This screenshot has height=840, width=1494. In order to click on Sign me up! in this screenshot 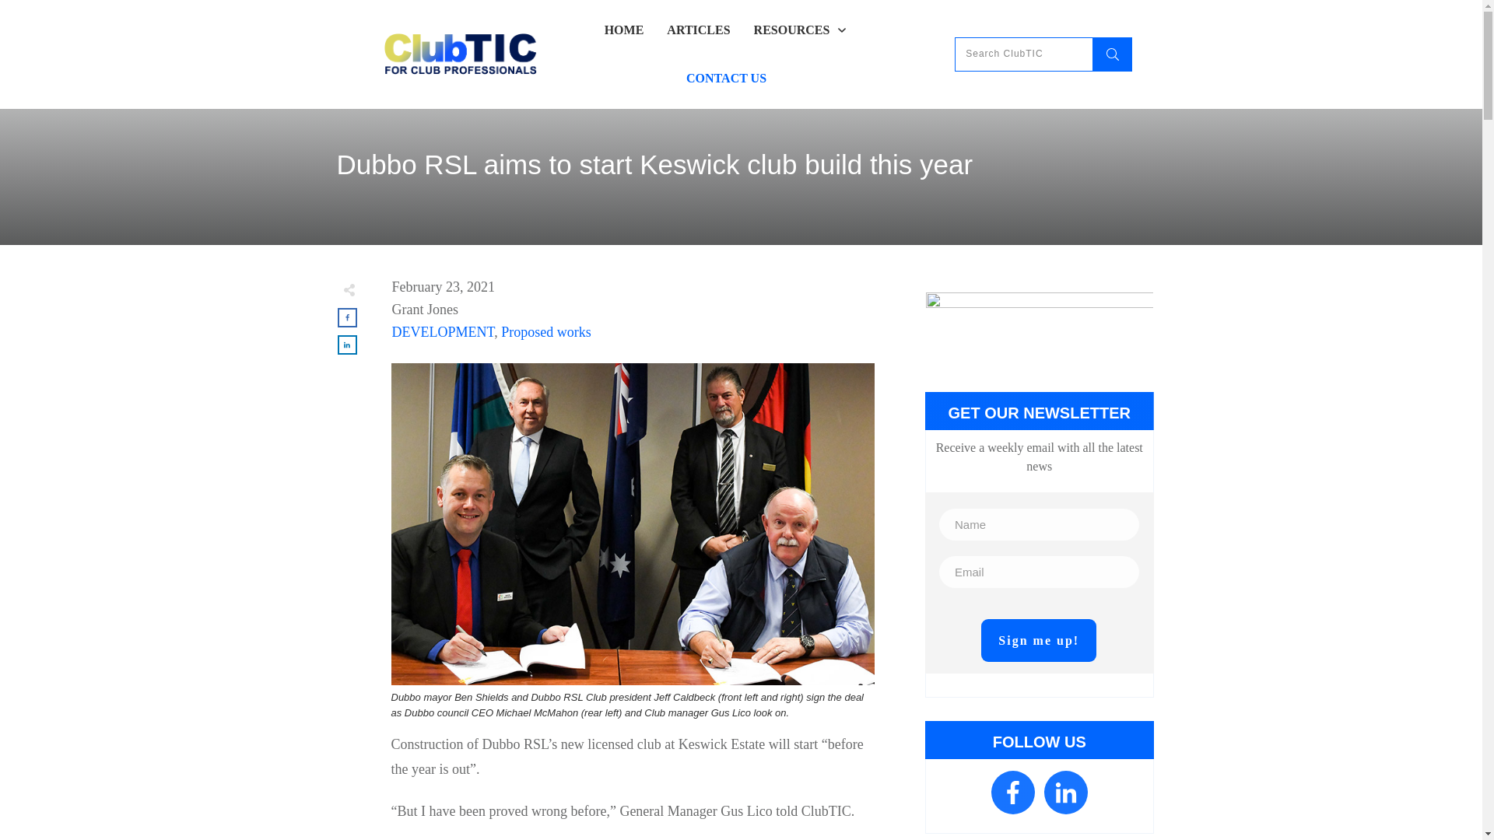, I will do `click(1039, 640)`.